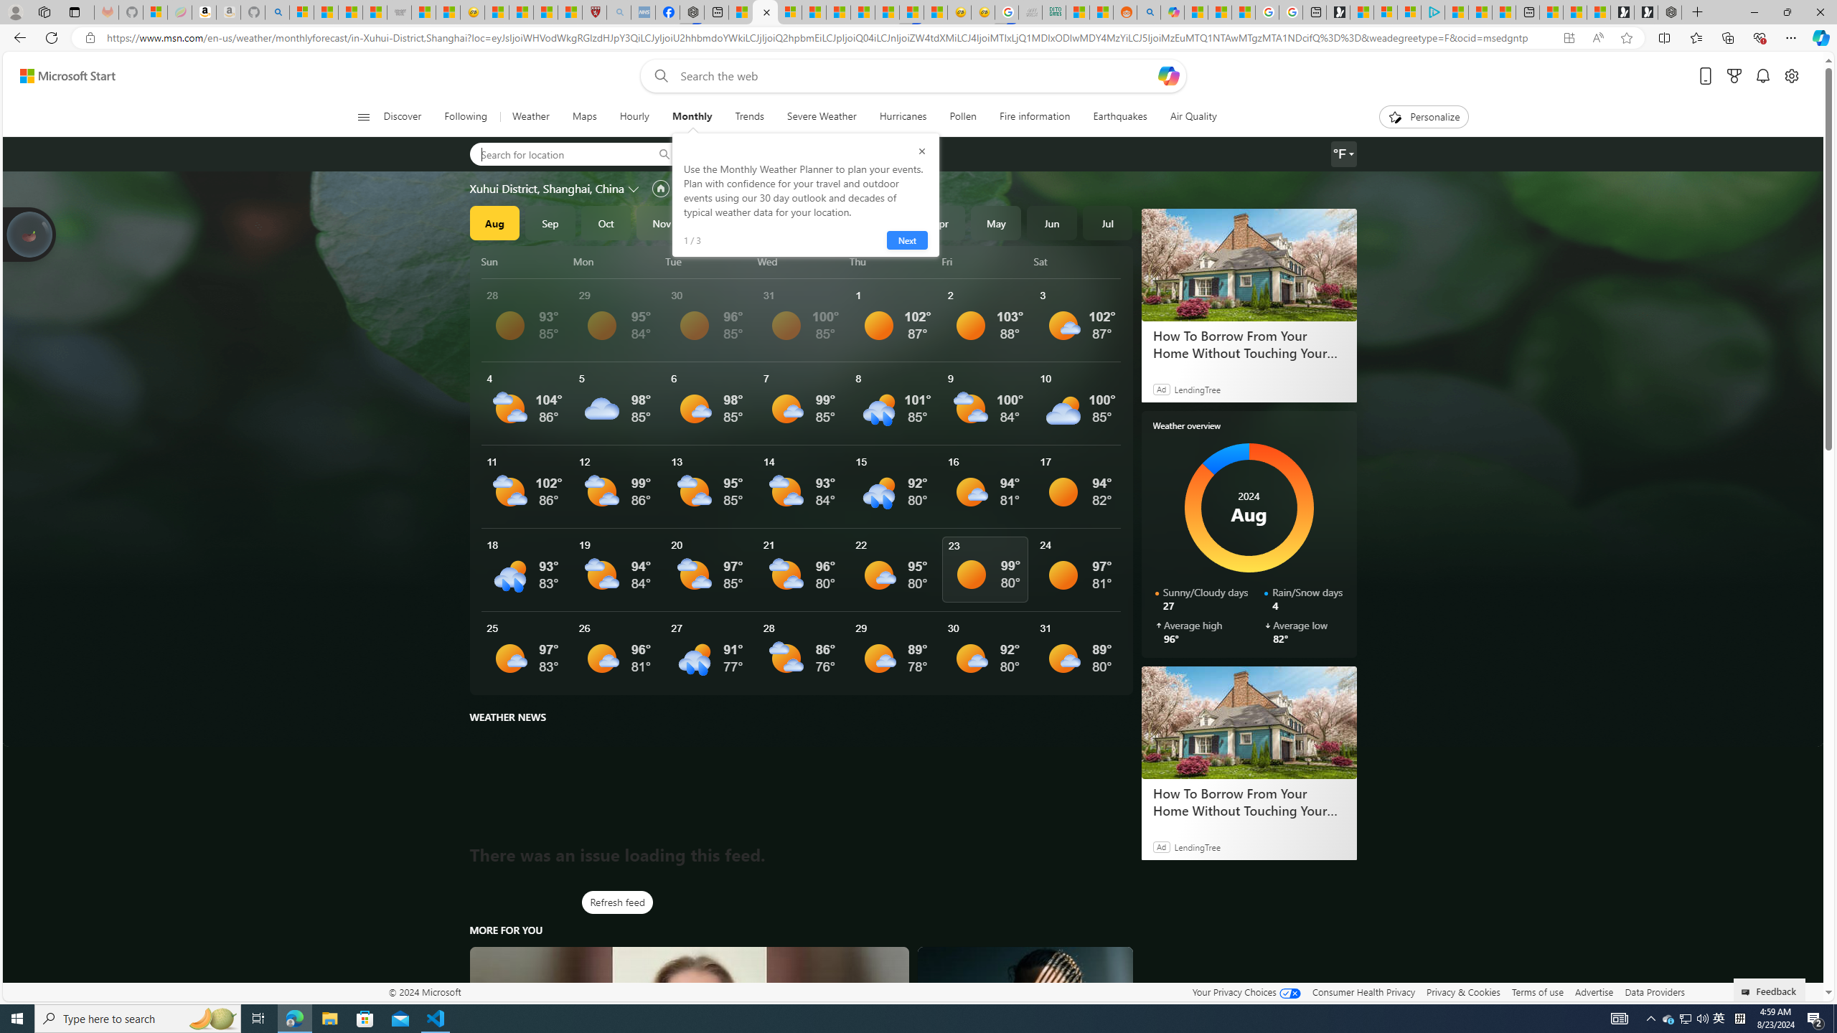 Image resolution: width=1837 pixels, height=1033 pixels. I want to click on LendingTree, so click(1196, 846).